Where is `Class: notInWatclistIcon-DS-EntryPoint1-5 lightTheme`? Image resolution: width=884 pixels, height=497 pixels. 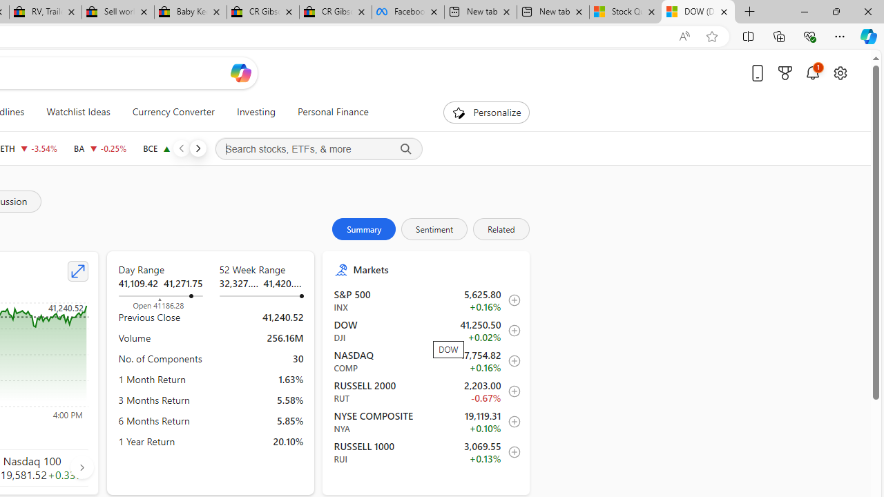 Class: notInWatclistIcon-DS-EntryPoint1-5 lightTheme is located at coordinates (511, 452).